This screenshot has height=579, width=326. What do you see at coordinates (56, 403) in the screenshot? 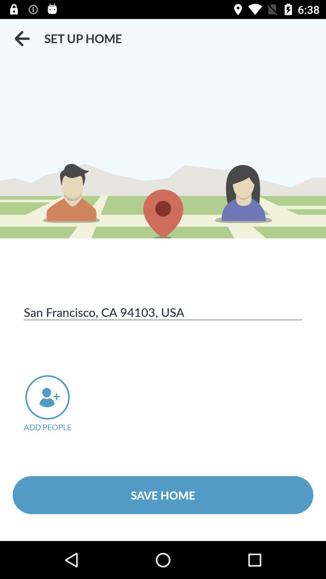
I see `launch add people` at bounding box center [56, 403].